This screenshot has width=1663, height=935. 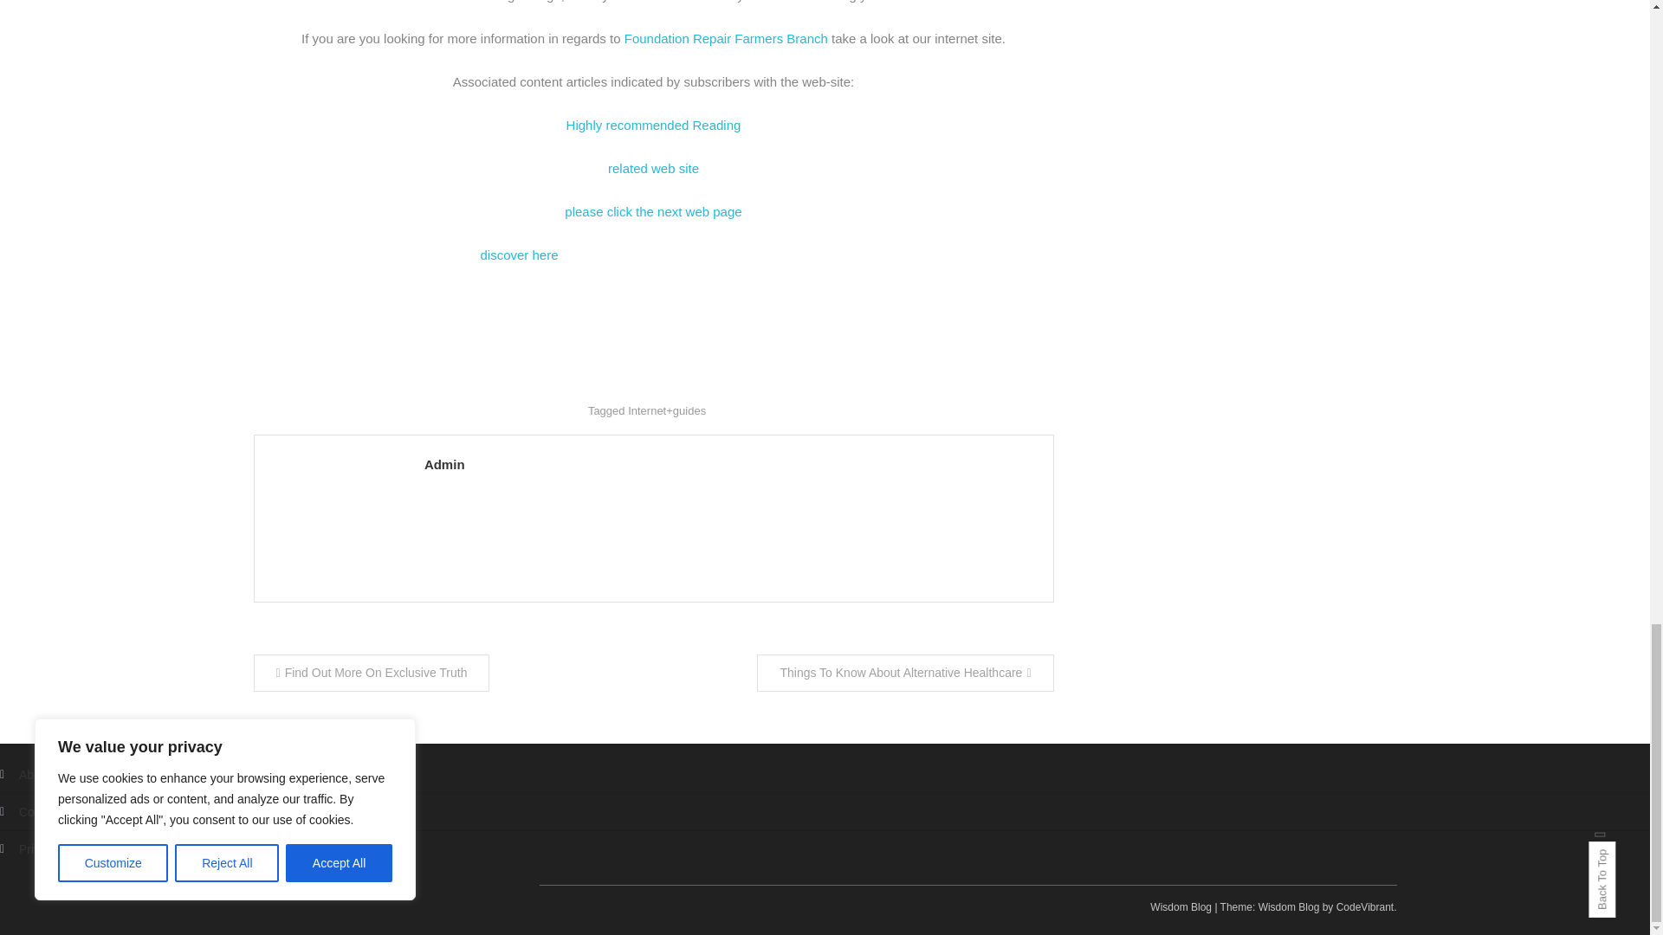 What do you see at coordinates (371, 674) in the screenshot?
I see `Find Out More On Exclusive Truth` at bounding box center [371, 674].